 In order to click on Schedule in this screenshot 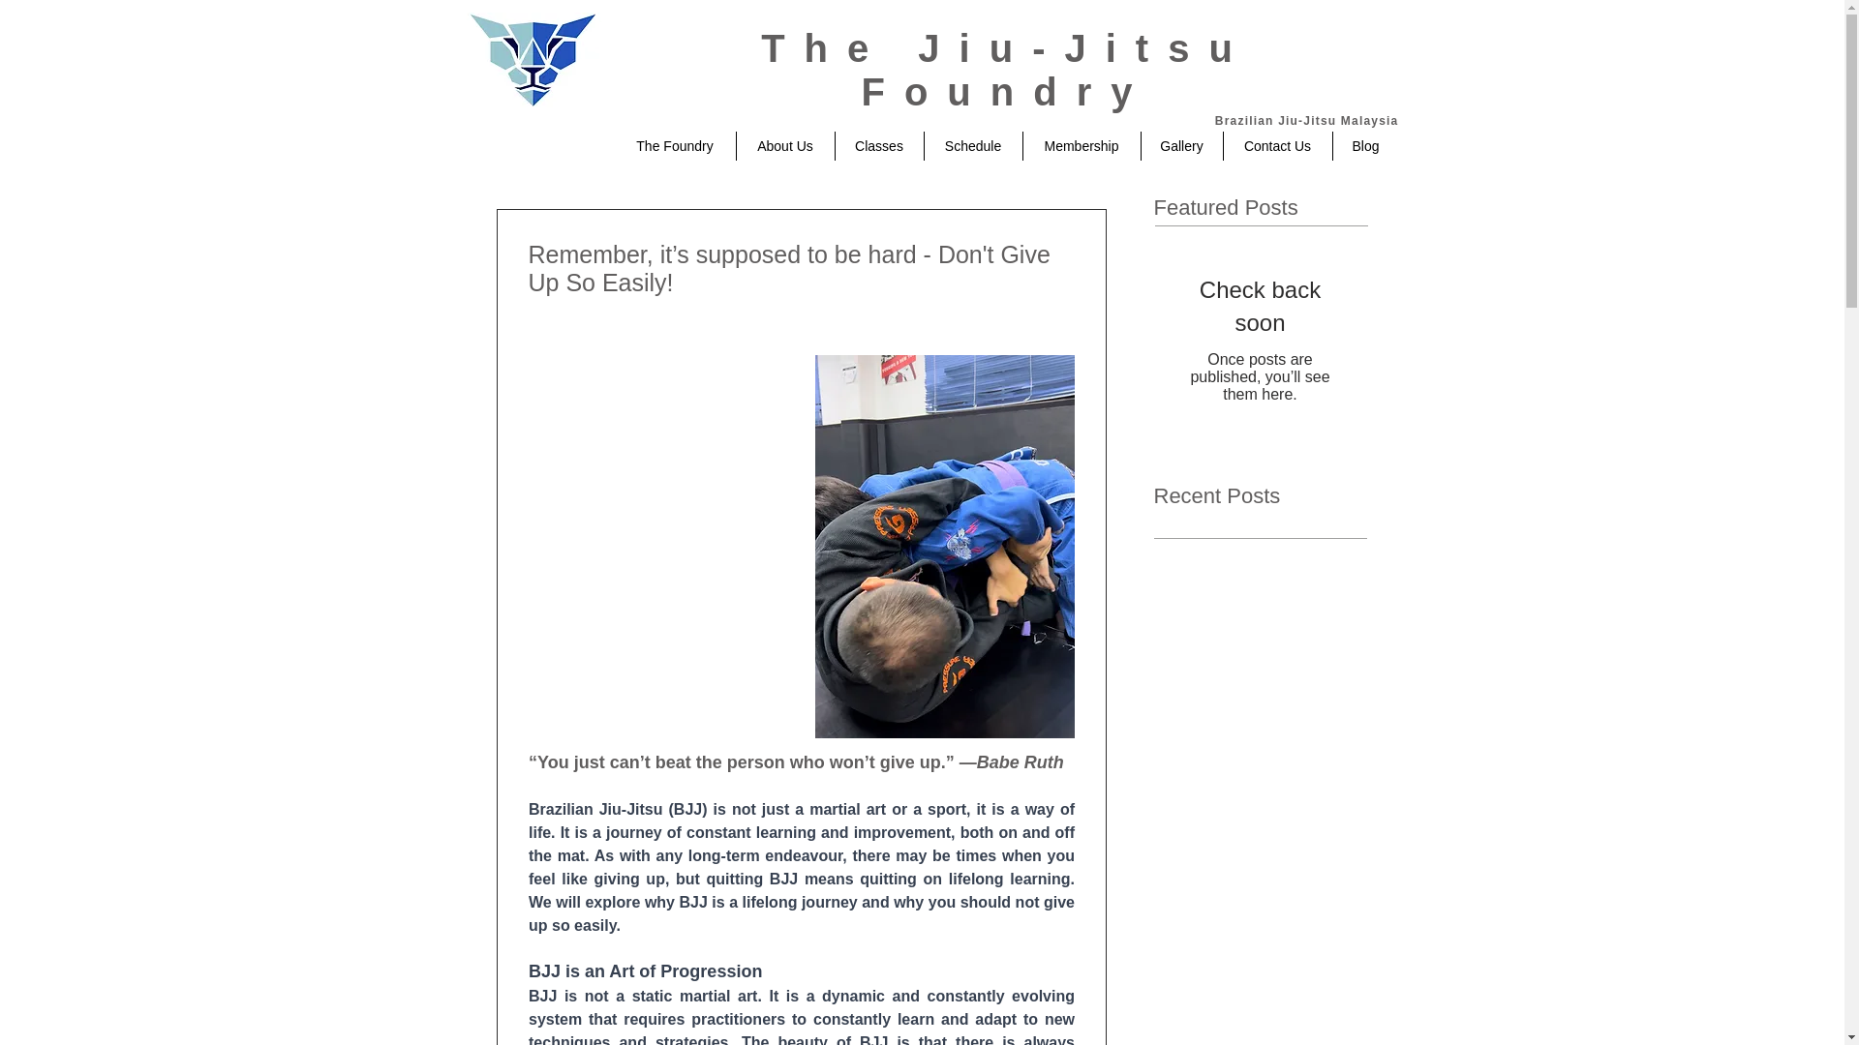, I will do `click(972, 146)`.